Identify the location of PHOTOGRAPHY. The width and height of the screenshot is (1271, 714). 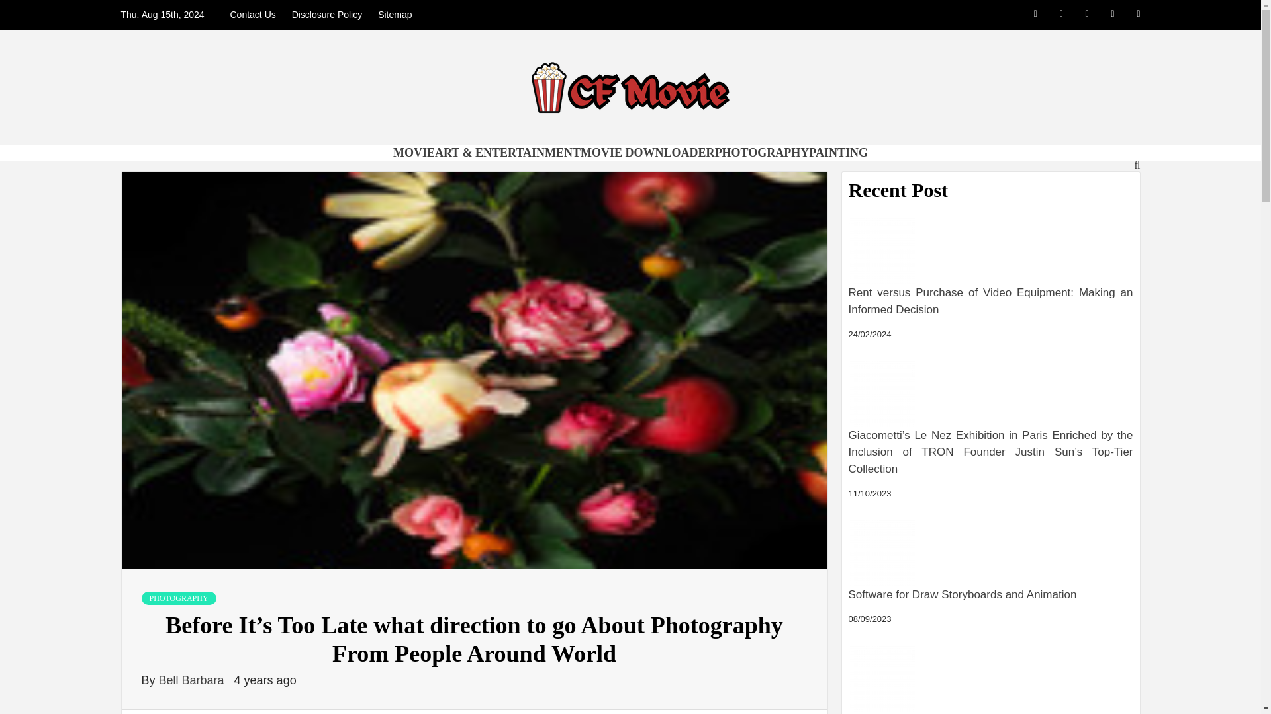
(762, 152).